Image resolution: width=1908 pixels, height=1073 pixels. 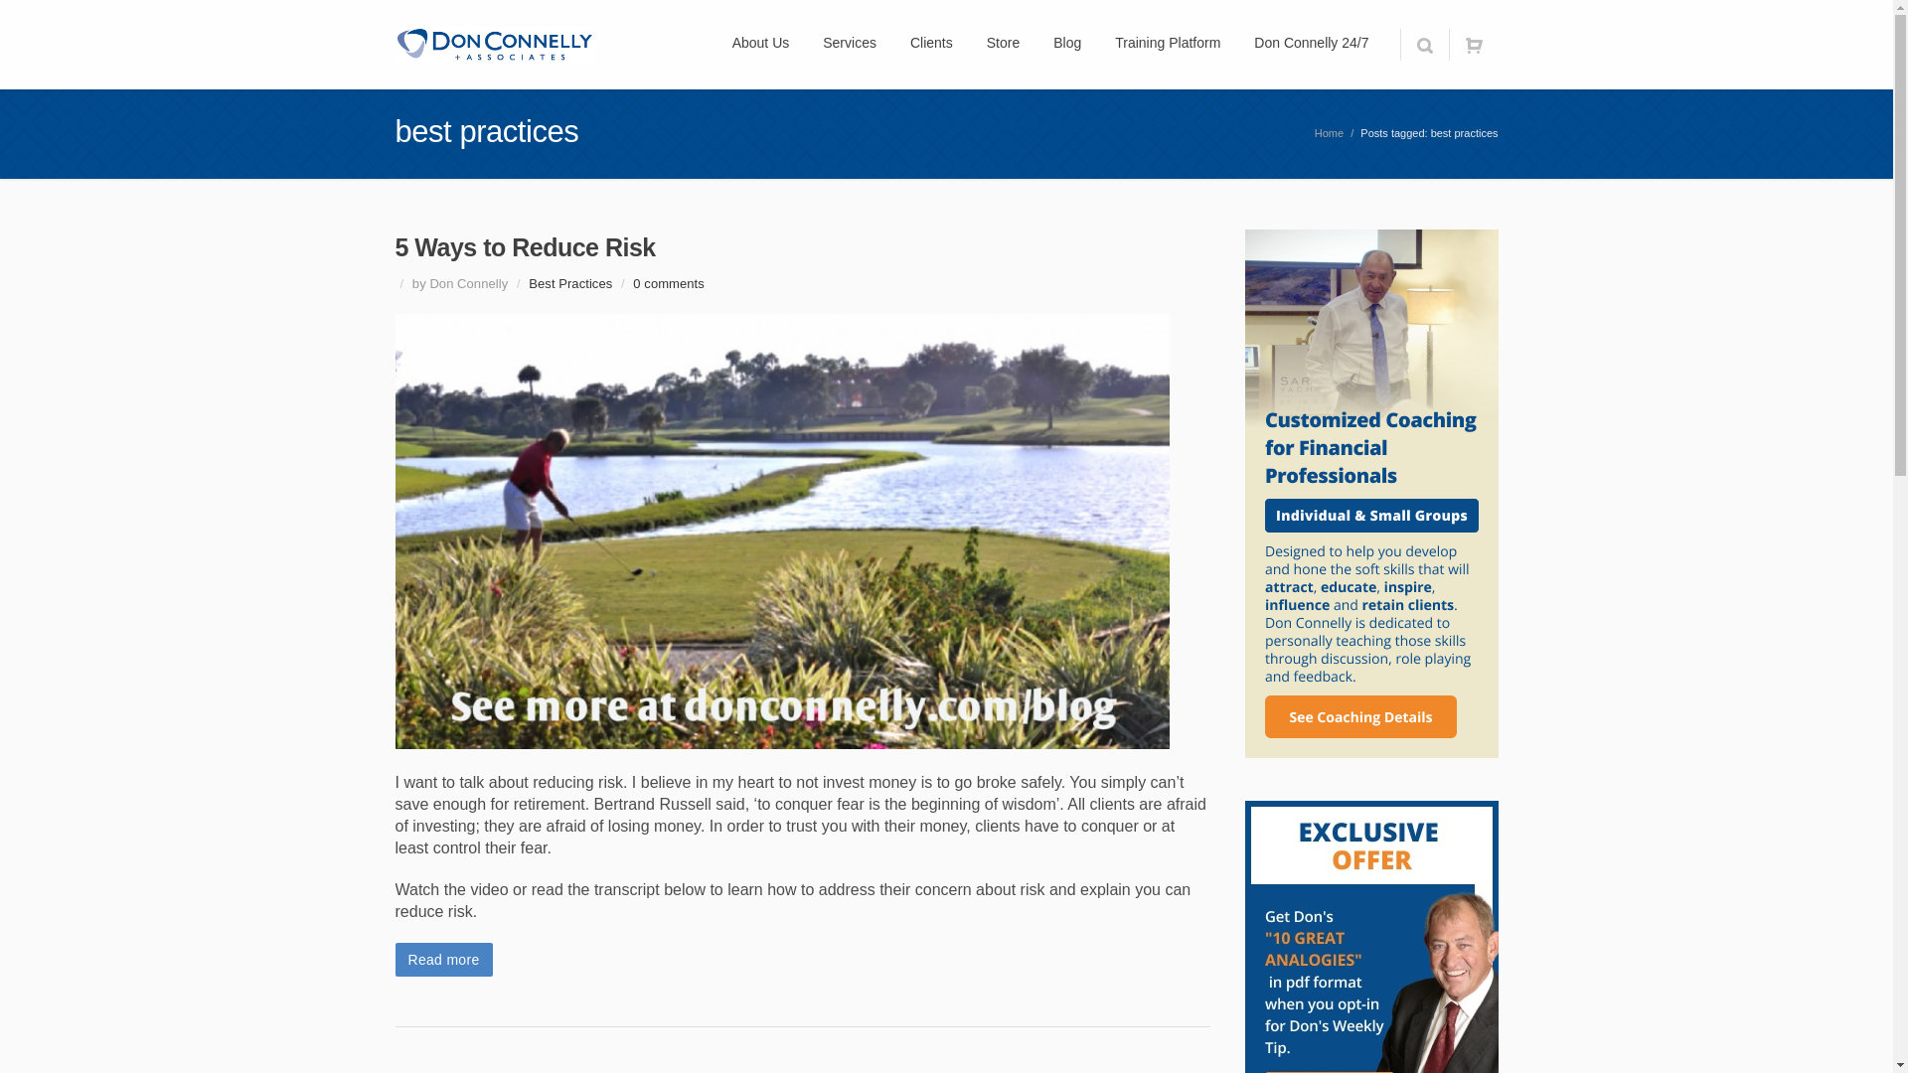 I want to click on 0 comments, so click(x=668, y=282).